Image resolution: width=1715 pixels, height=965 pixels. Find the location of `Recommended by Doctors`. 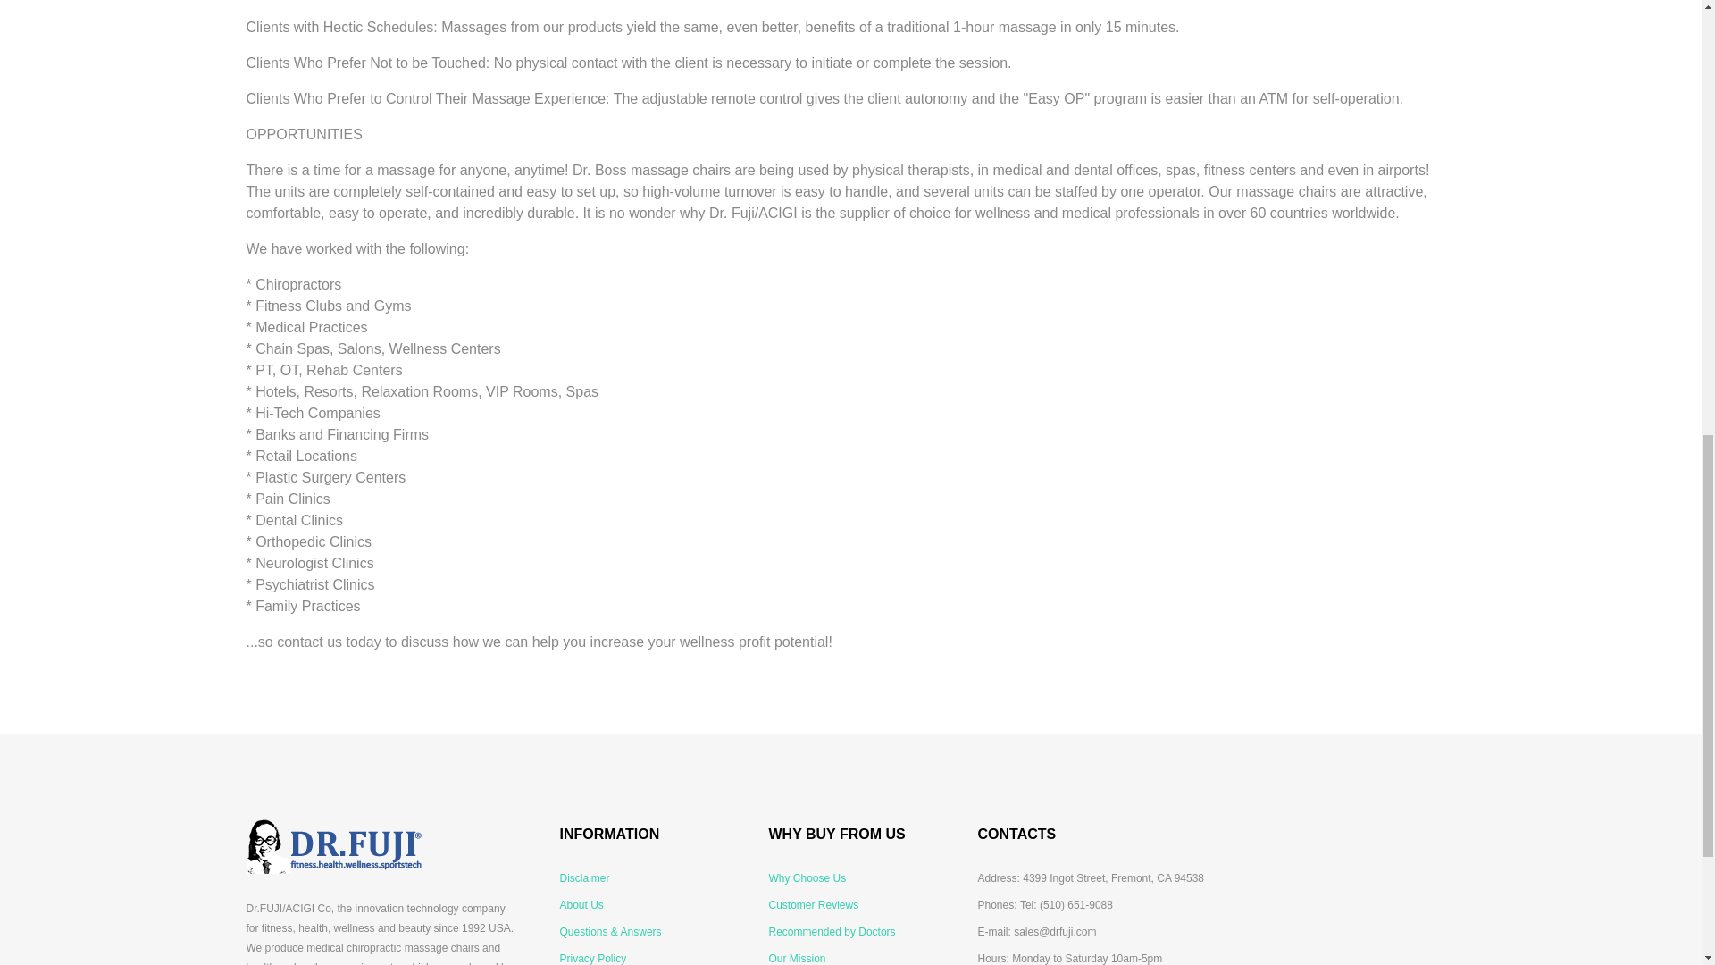

Recommended by Doctors is located at coordinates (832, 932).